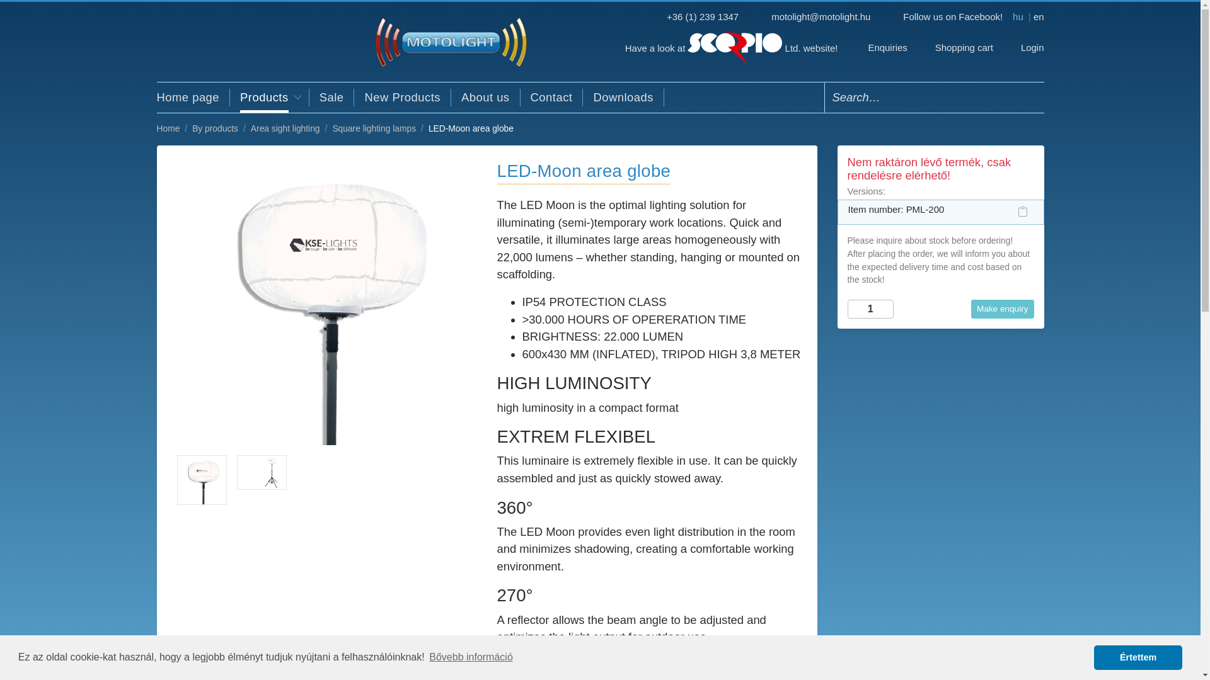 Image resolution: width=1210 pixels, height=680 pixels. Describe the element at coordinates (879, 48) in the screenshot. I see `Enquiries` at that location.